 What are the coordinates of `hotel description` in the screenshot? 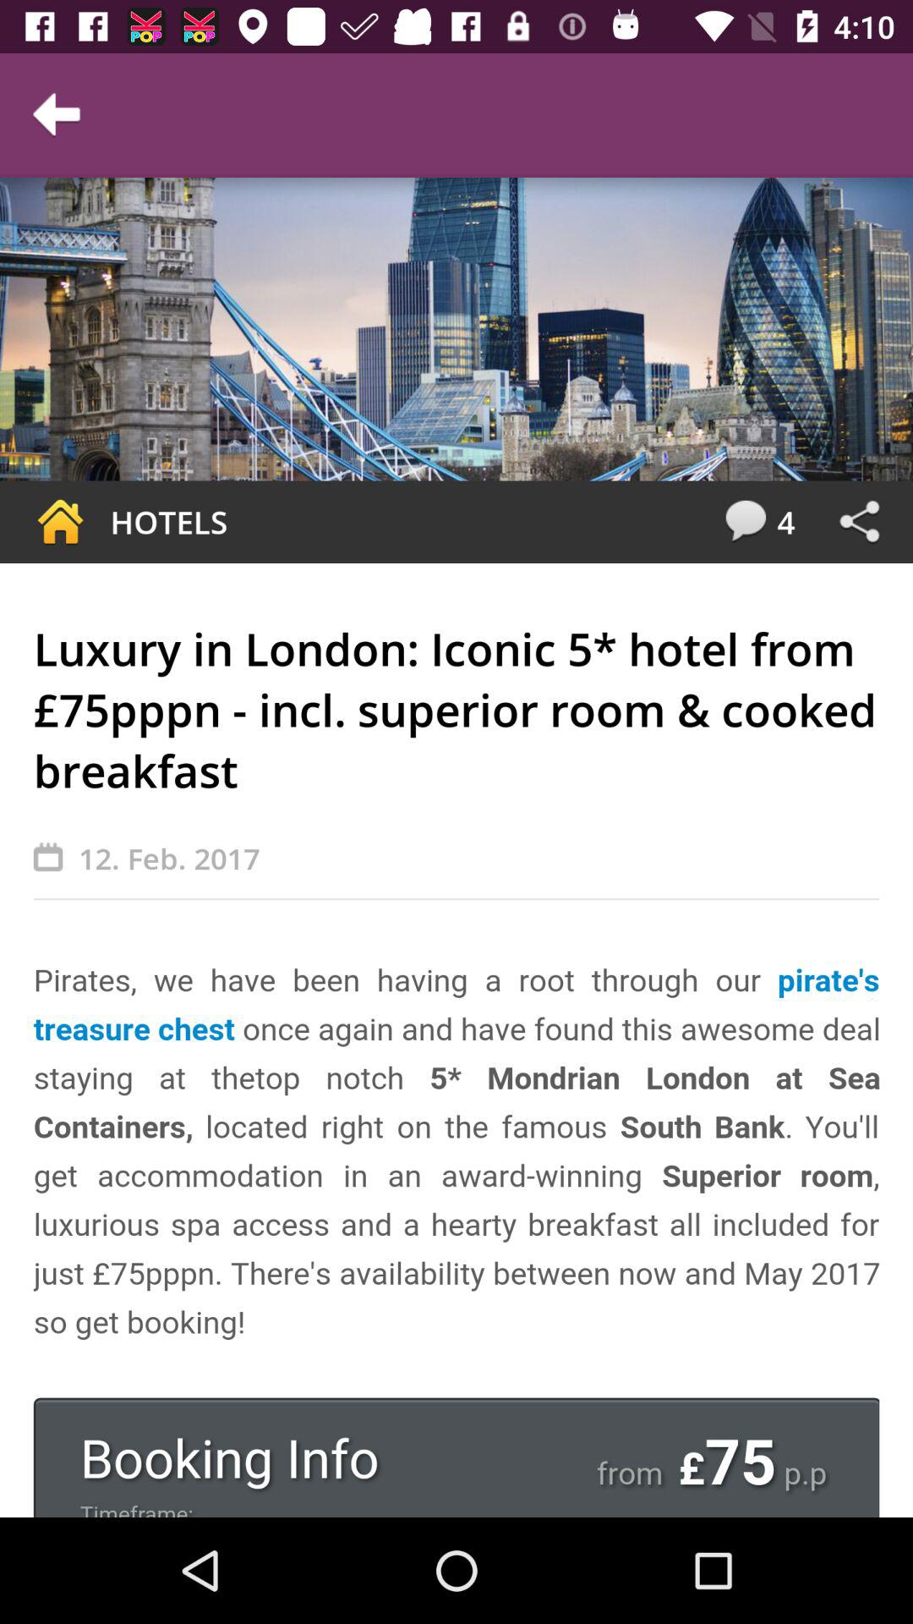 It's located at (456, 1237).